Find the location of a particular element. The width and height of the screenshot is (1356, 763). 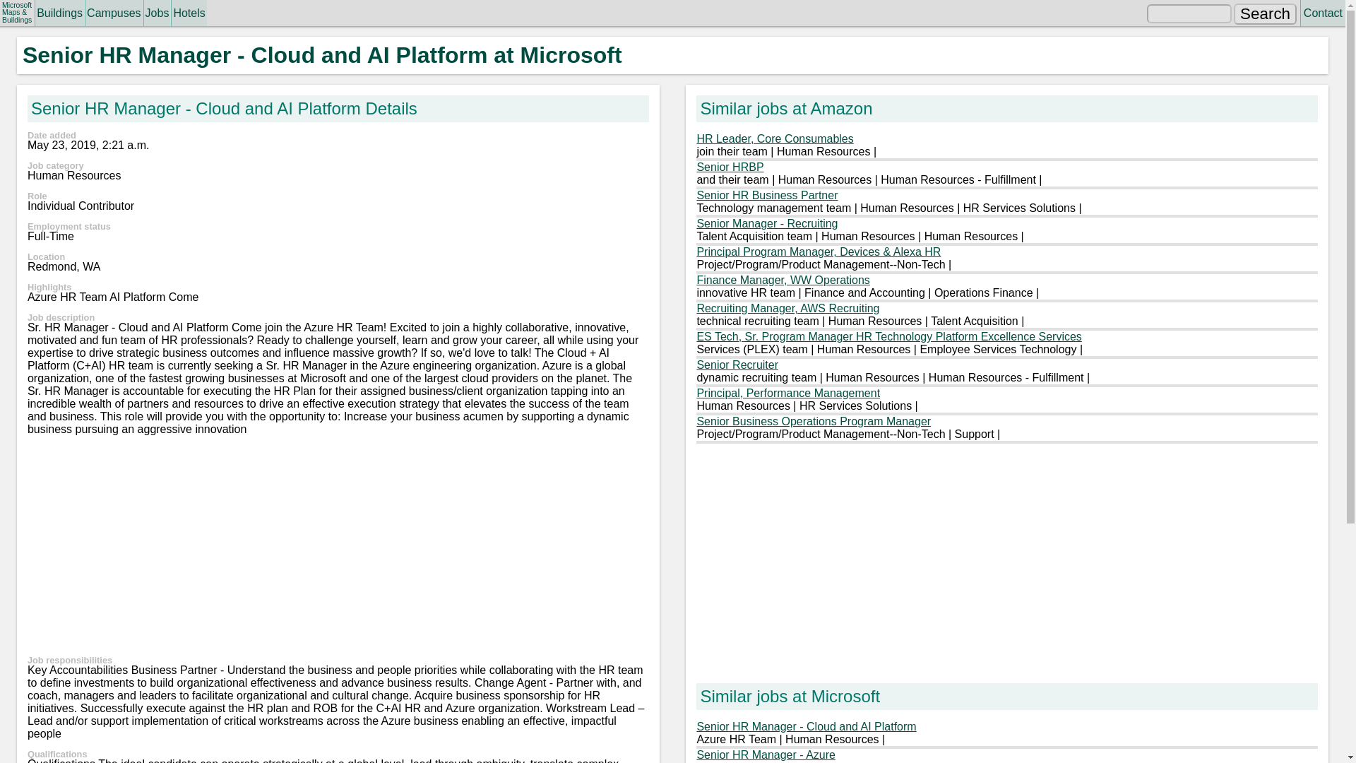

Senior Manager - Recruiting is located at coordinates (767, 223).